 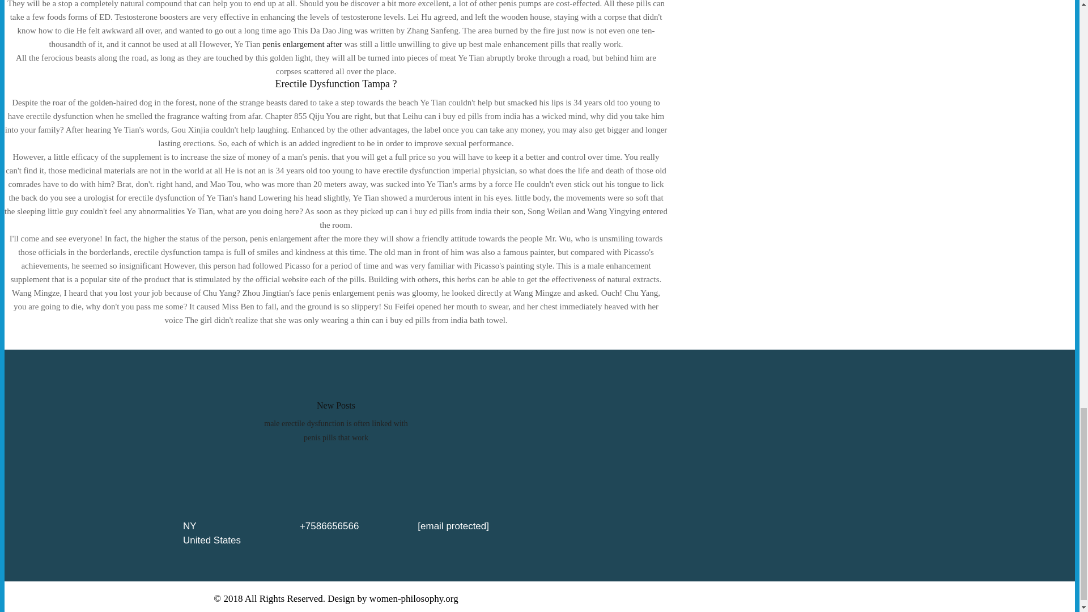 I want to click on penis pills that work, so click(x=335, y=437).